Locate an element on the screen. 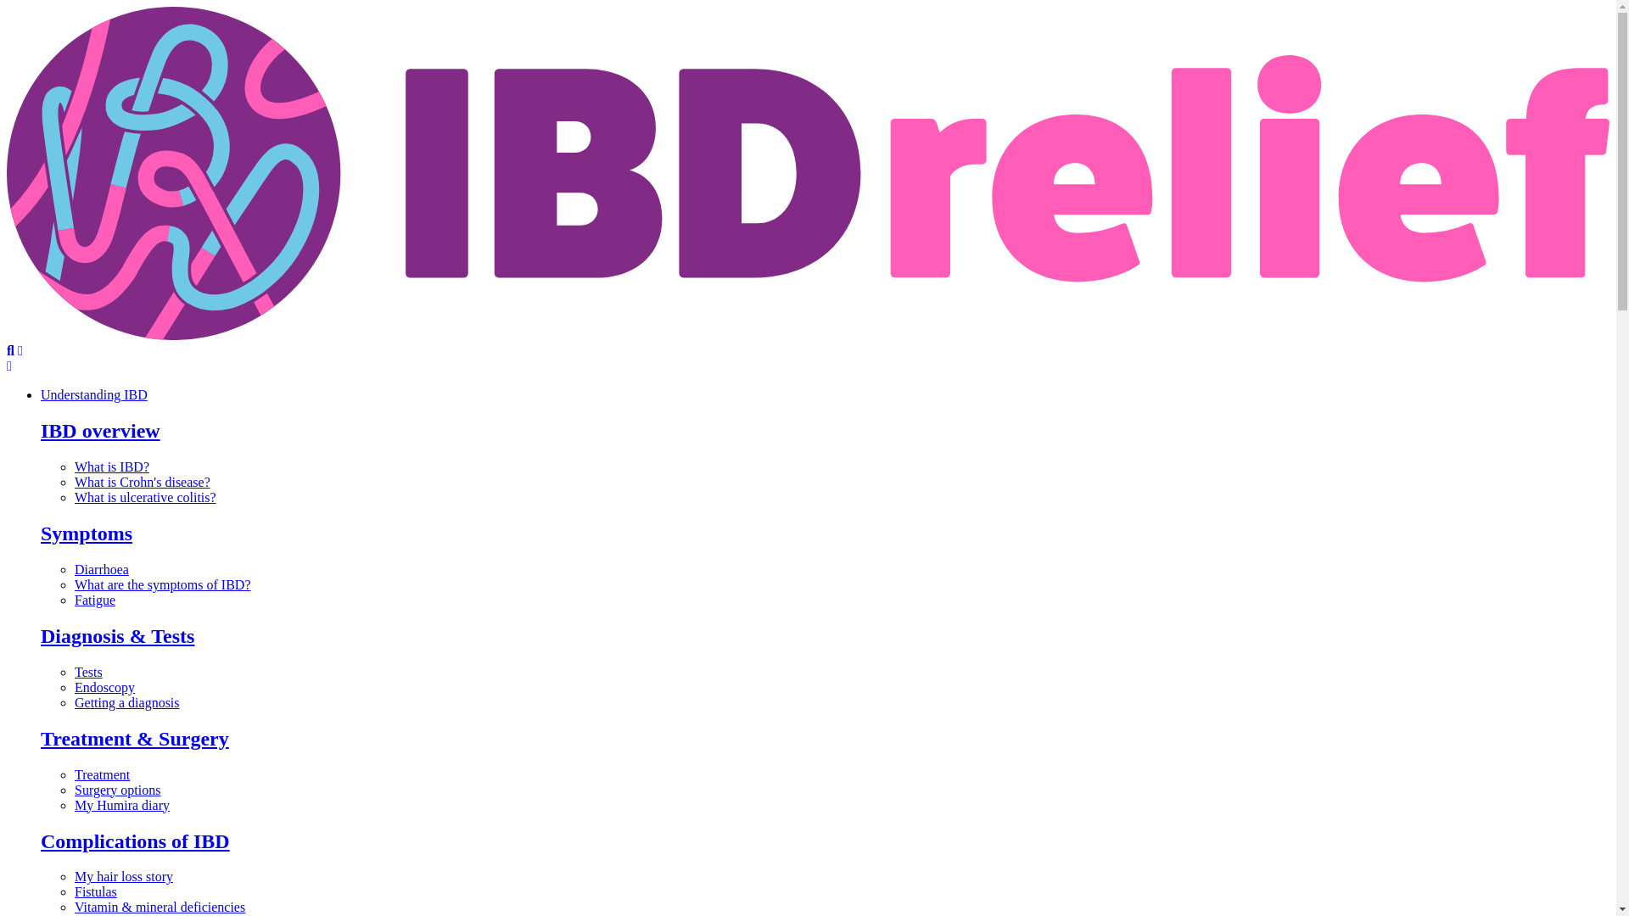 This screenshot has height=916, width=1629. Treatment is located at coordinates (102, 775).